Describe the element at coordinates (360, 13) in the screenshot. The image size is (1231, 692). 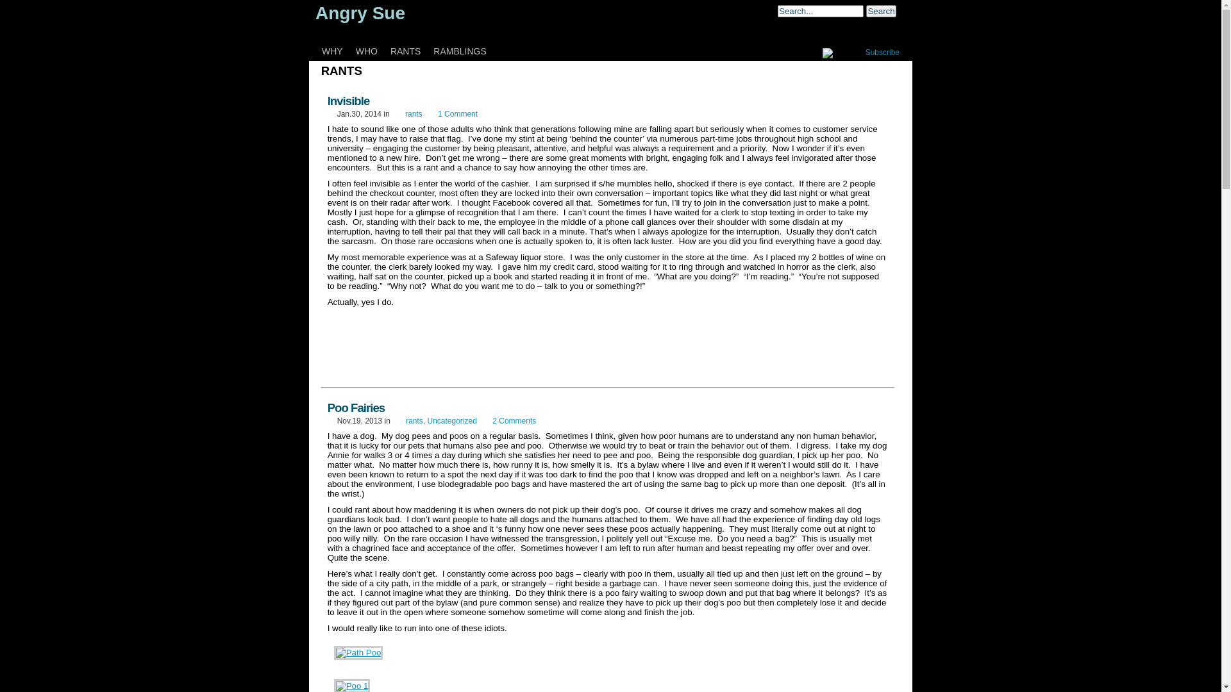
I see `Angry Sue` at that location.